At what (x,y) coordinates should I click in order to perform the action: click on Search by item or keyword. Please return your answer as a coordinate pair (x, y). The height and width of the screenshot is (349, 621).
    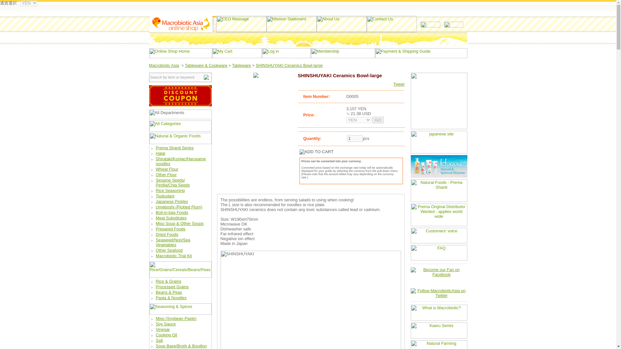
    Looking at the image, I should click on (175, 77).